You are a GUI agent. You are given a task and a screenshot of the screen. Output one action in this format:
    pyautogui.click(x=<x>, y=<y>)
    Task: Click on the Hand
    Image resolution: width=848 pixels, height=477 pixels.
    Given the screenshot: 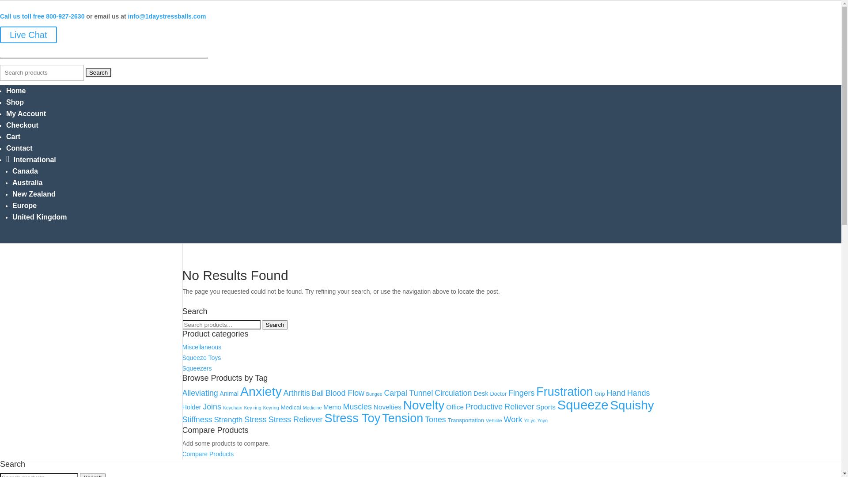 What is the action you would take?
    pyautogui.click(x=616, y=393)
    